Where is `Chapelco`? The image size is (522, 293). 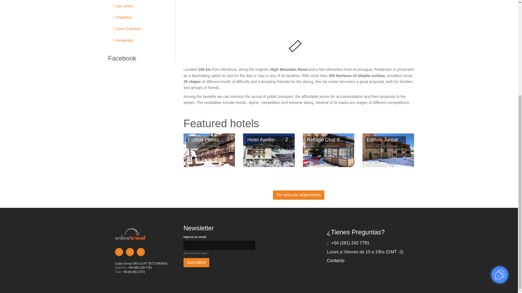
Chapelco is located at coordinates (138, 17).